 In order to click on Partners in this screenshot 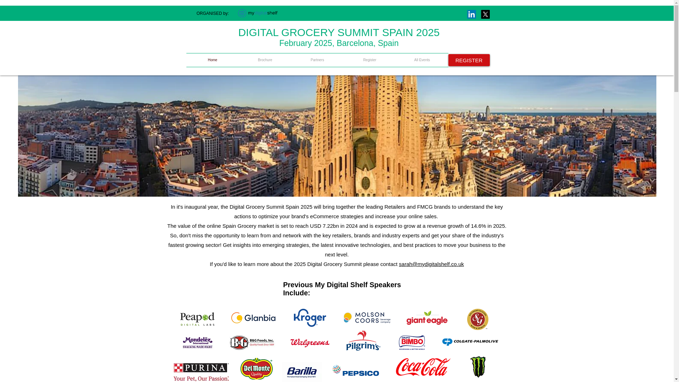, I will do `click(317, 60)`.